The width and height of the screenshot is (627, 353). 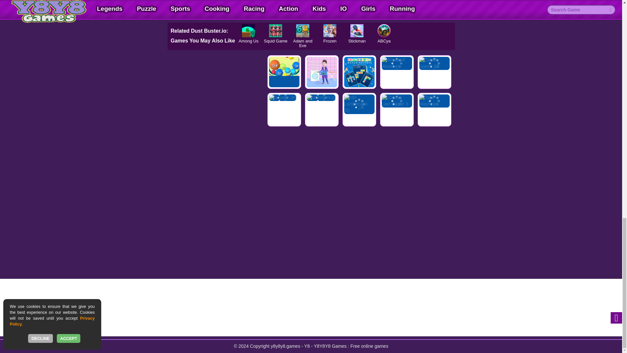 What do you see at coordinates (330, 31) in the screenshot?
I see `Frozen` at bounding box center [330, 31].